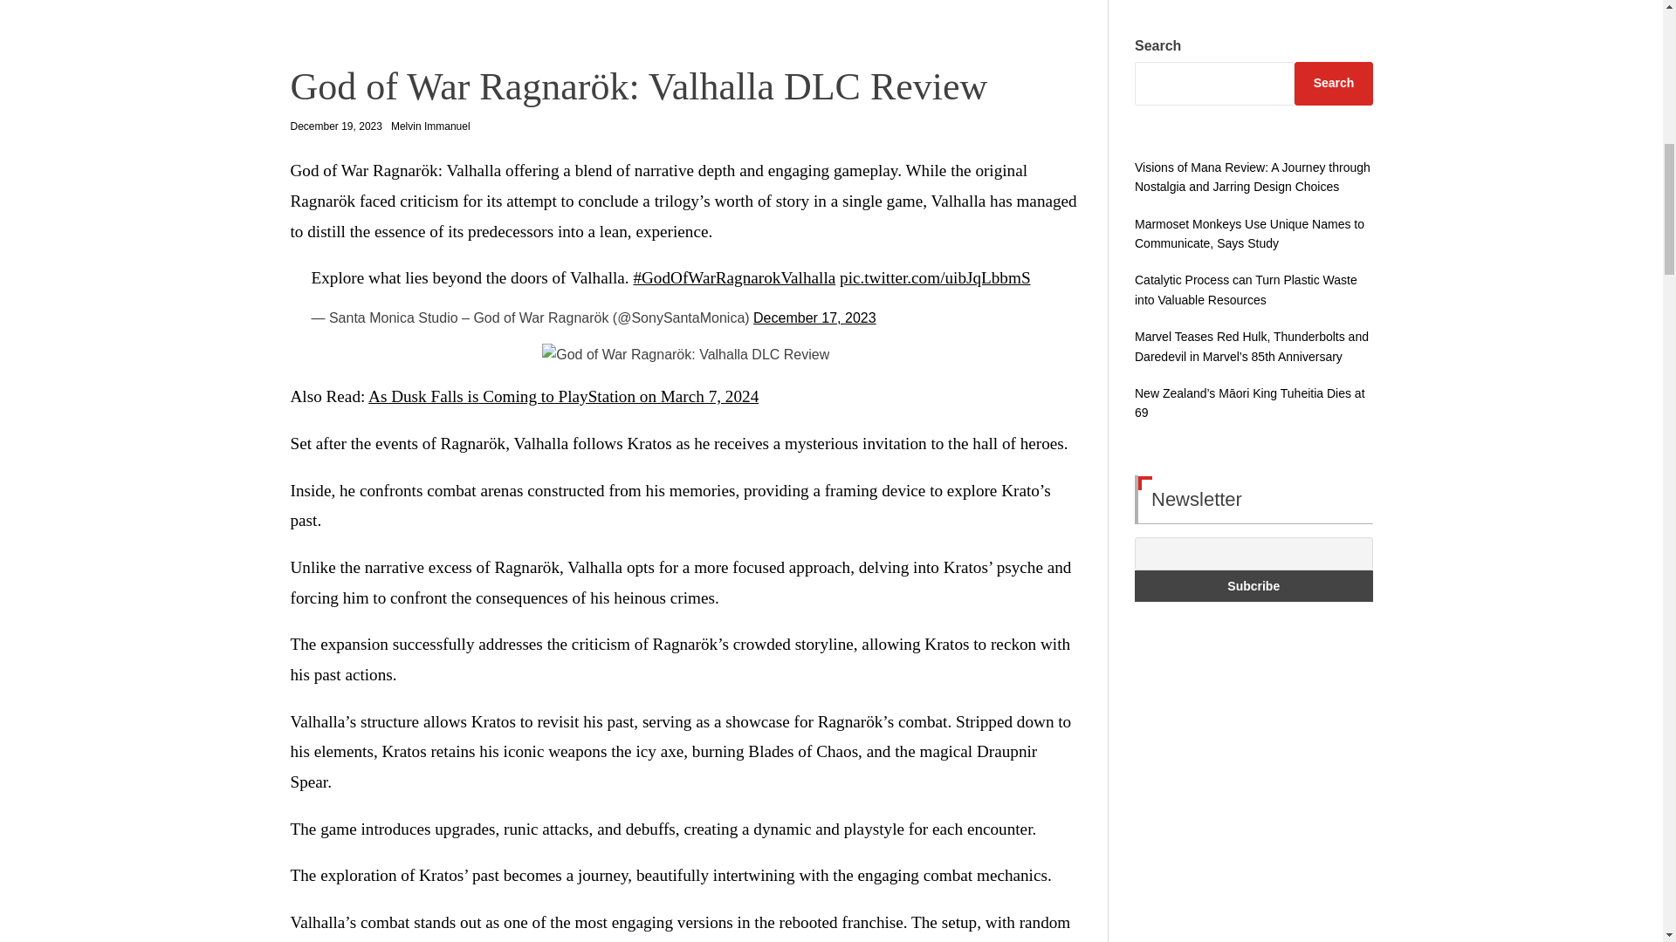 This screenshot has height=942, width=1676. Describe the element at coordinates (430, 126) in the screenshot. I see `Melvin Immanuel` at that location.